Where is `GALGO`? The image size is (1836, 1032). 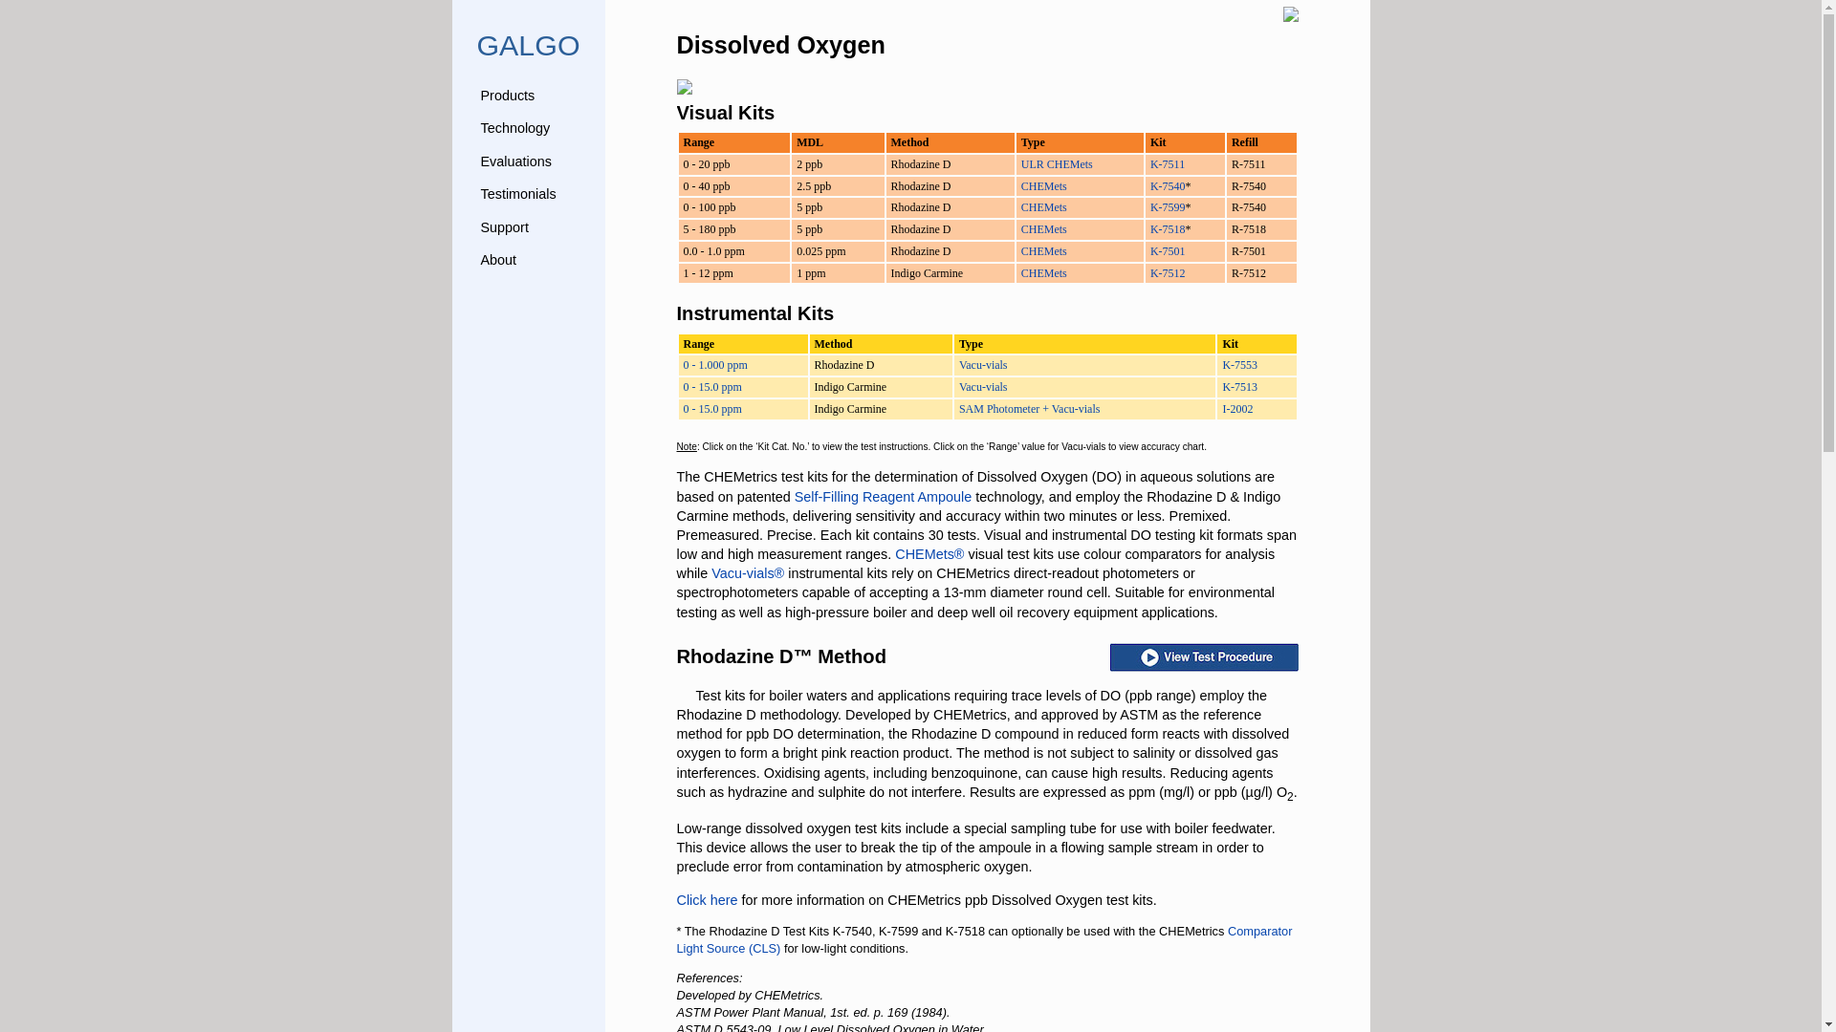 GALGO is located at coordinates (528, 50).